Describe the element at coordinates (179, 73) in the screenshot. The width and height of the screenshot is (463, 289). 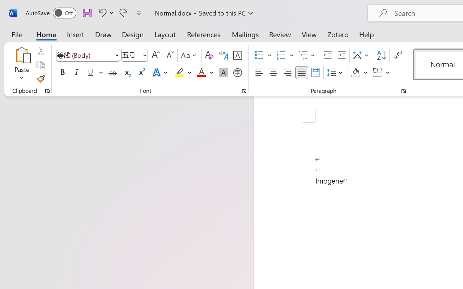
I see `Text Highlight Color Yellow` at that location.